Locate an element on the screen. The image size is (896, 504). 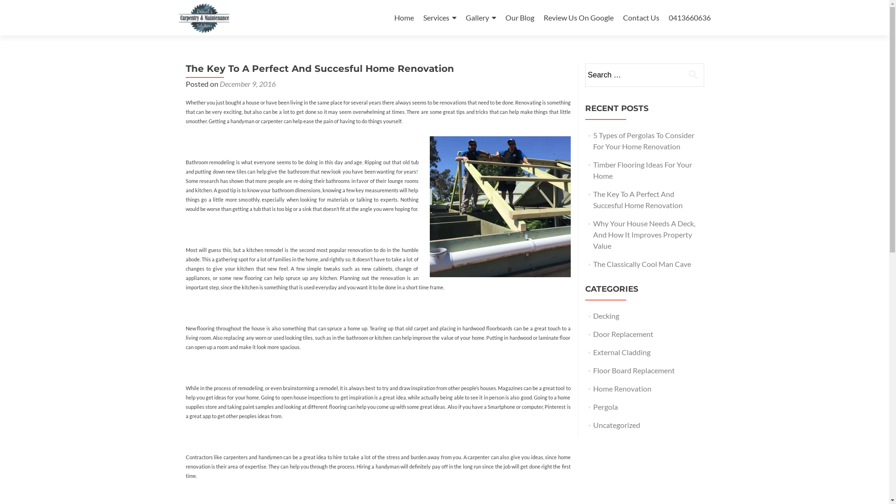
Pergola is located at coordinates (606, 407).